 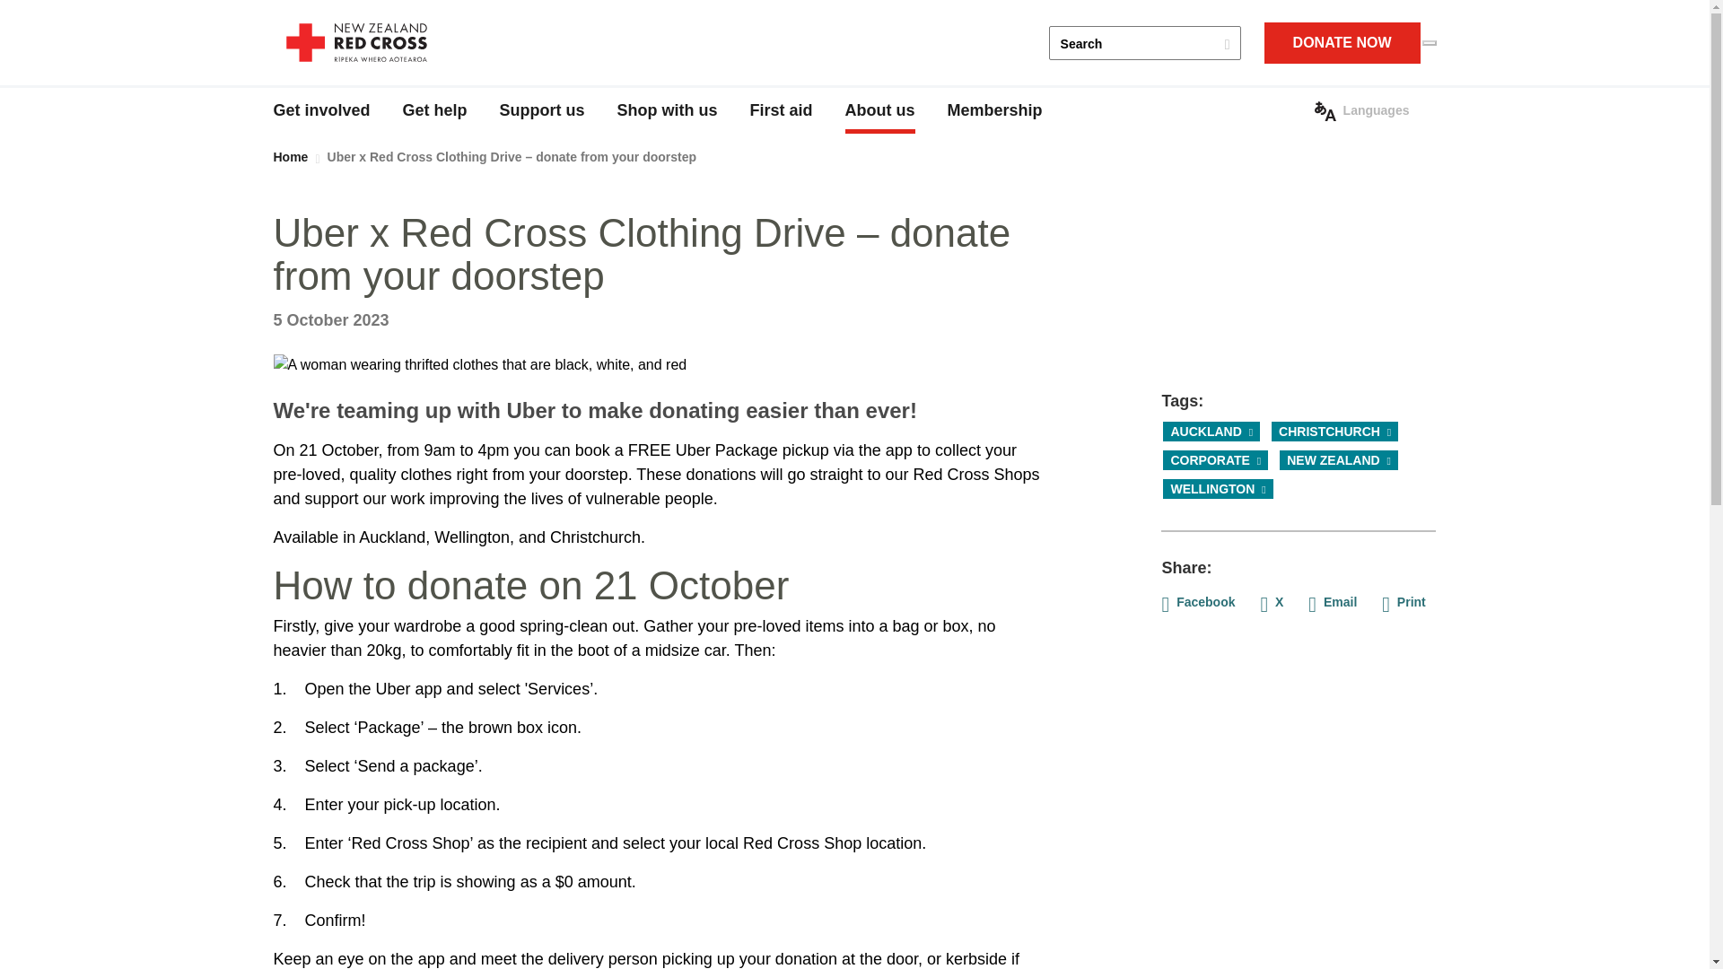 I want to click on Get help, so click(x=434, y=111).